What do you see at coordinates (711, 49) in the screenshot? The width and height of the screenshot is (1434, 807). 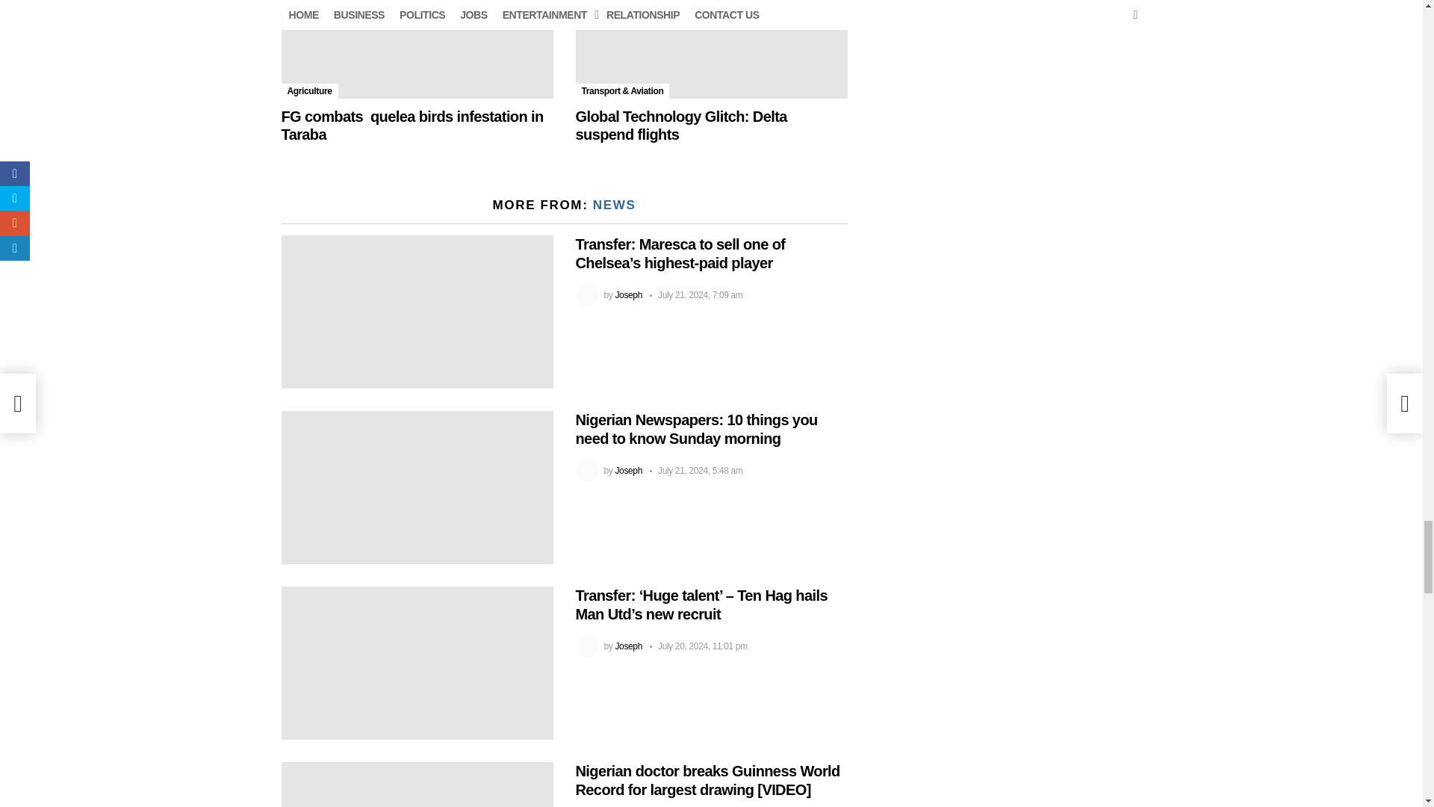 I see `Global Technology Glitch: Delta suspend flights` at bounding box center [711, 49].